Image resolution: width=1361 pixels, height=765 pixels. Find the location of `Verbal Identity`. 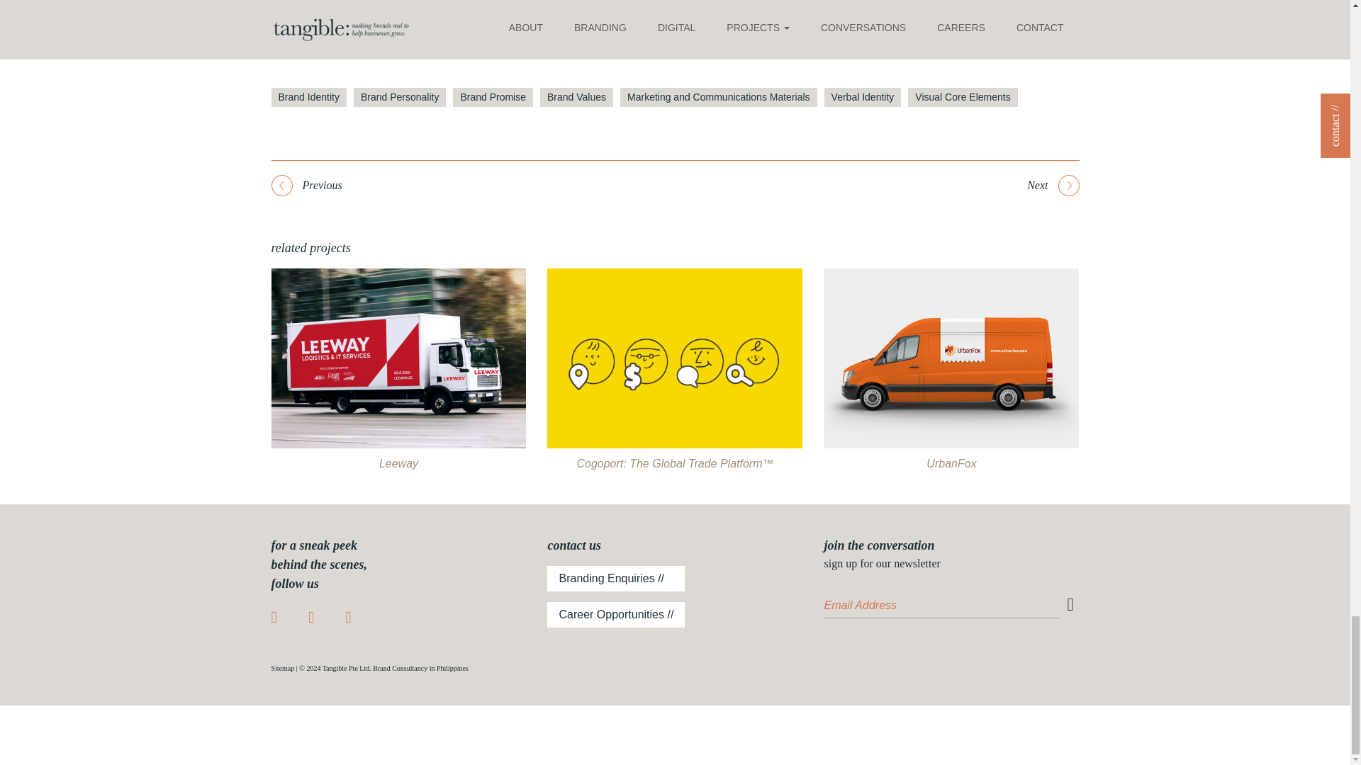

Verbal Identity is located at coordinates (863, 98).